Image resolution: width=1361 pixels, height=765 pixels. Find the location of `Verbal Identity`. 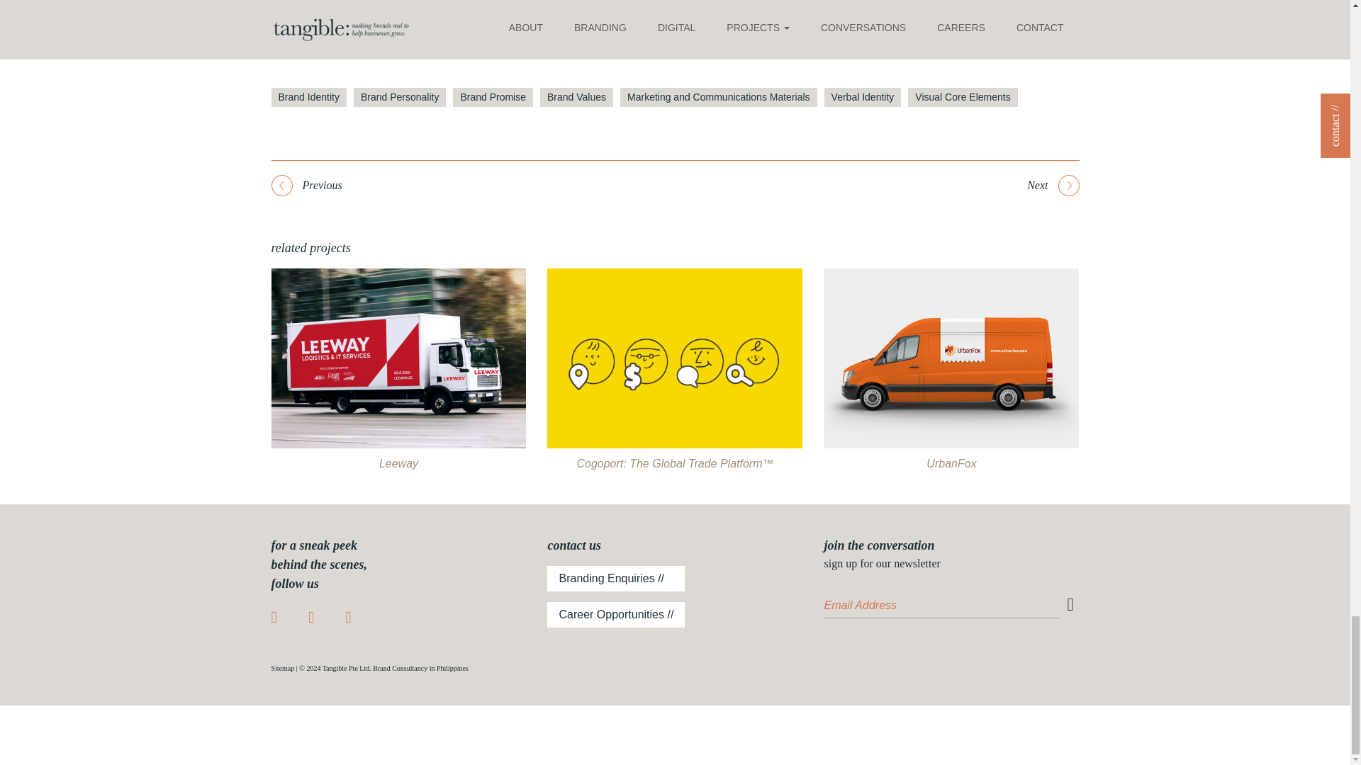

Verbal Identity is located at coordinates (863, 98).